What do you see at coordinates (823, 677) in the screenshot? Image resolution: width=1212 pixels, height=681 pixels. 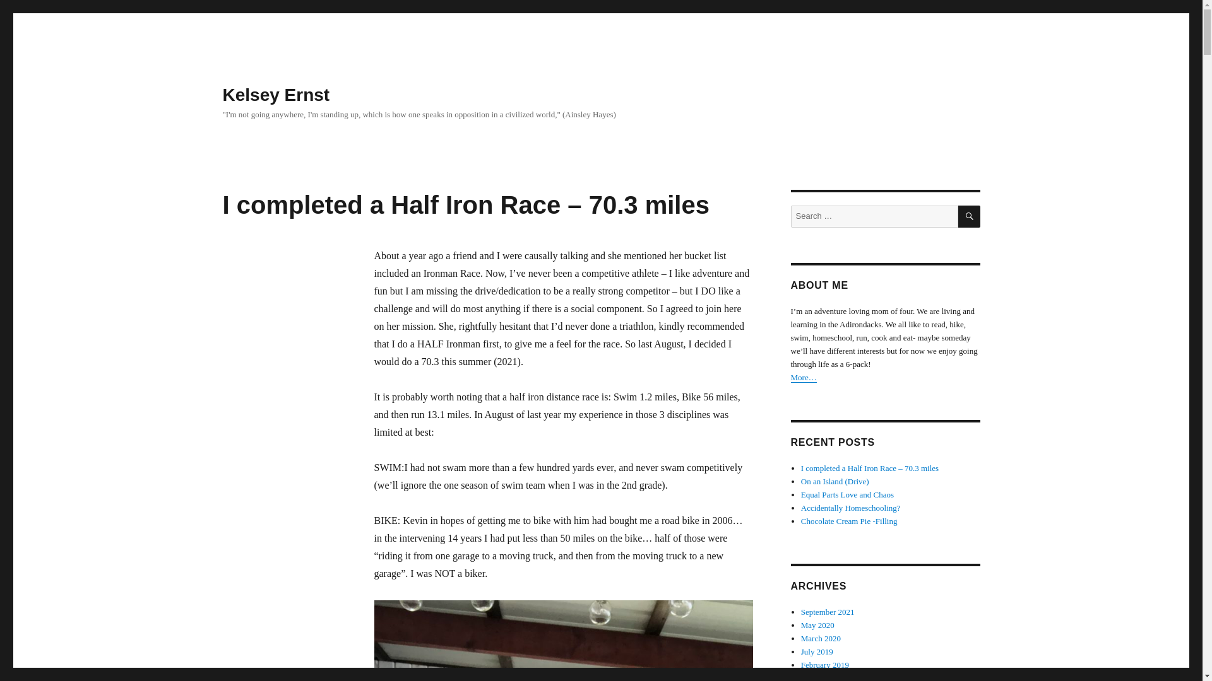 I see `January 2019` at bounding box center [823, 677].